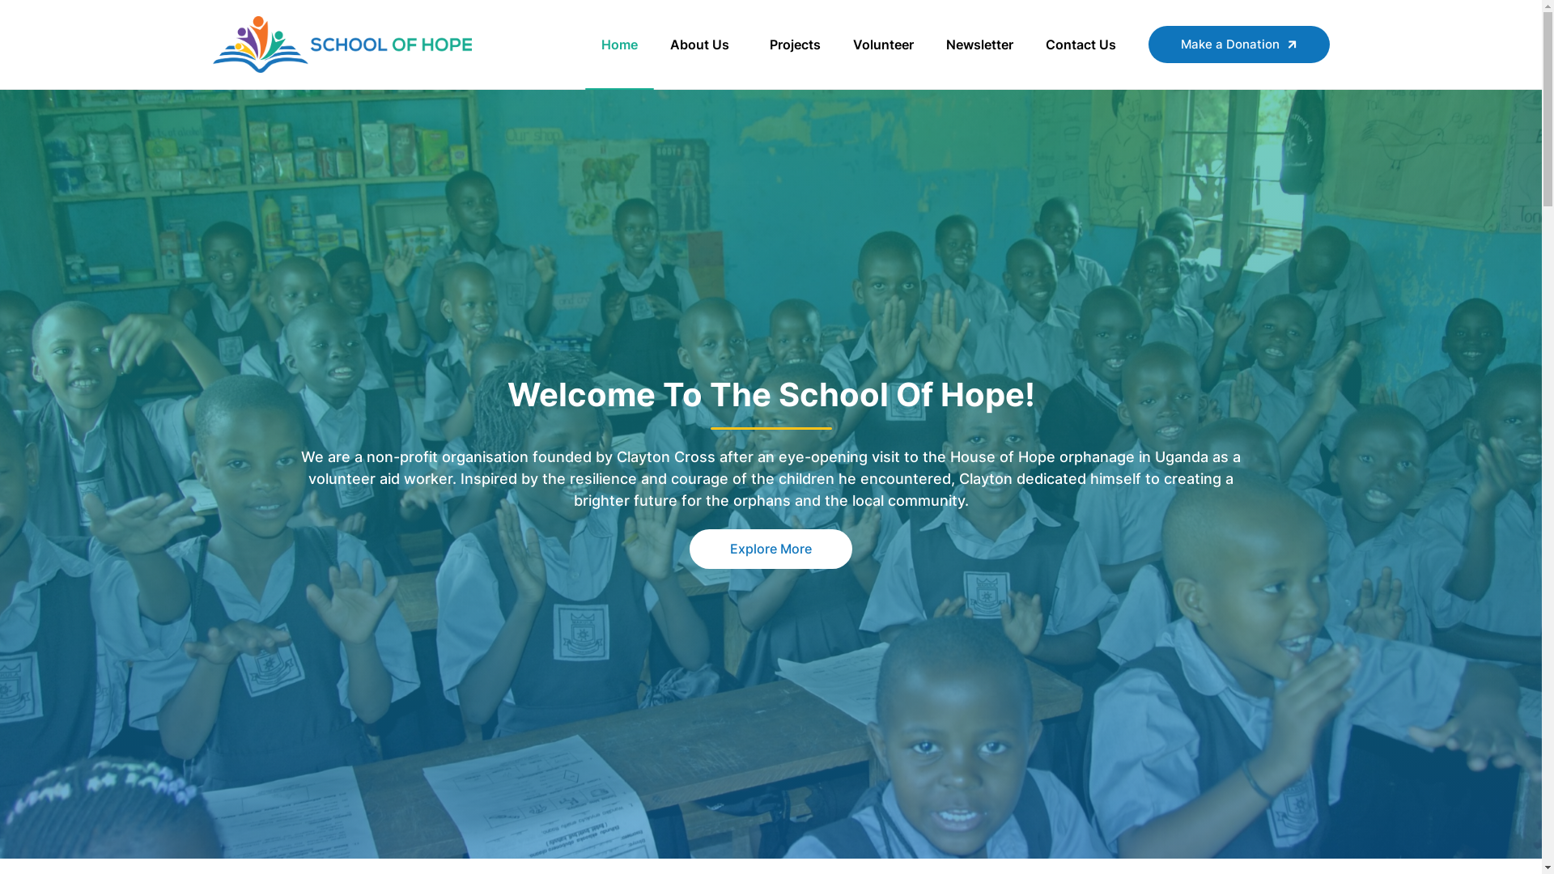  Describe the element at coordinates (618, 44) in the screenshot. I see `Home` at that location.